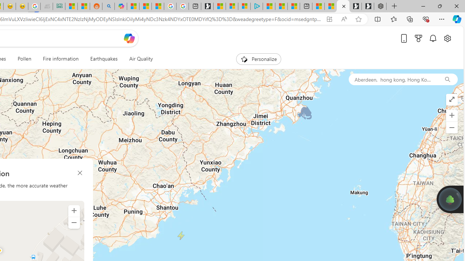 This screenshot has height=261, width=465. I want to click on Play Free Online Games | Games from Microsoft Start, so click(368, 7).